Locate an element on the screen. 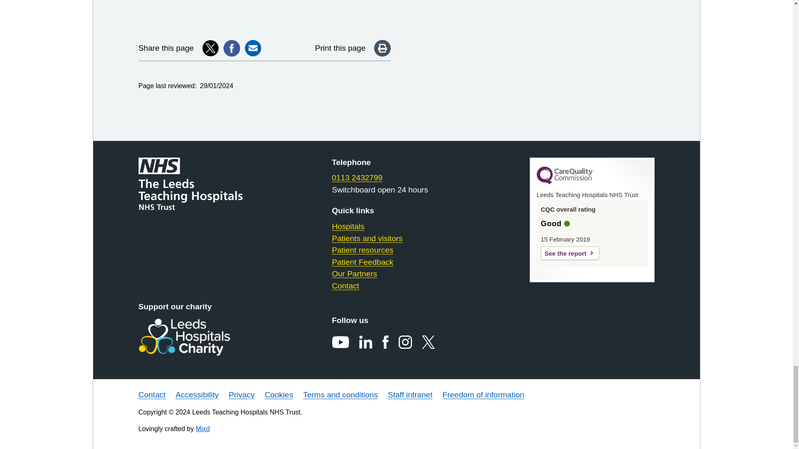 The height and width of the screenshot is (449, 799). Share on Facebook is located at coordinates (232, 48).